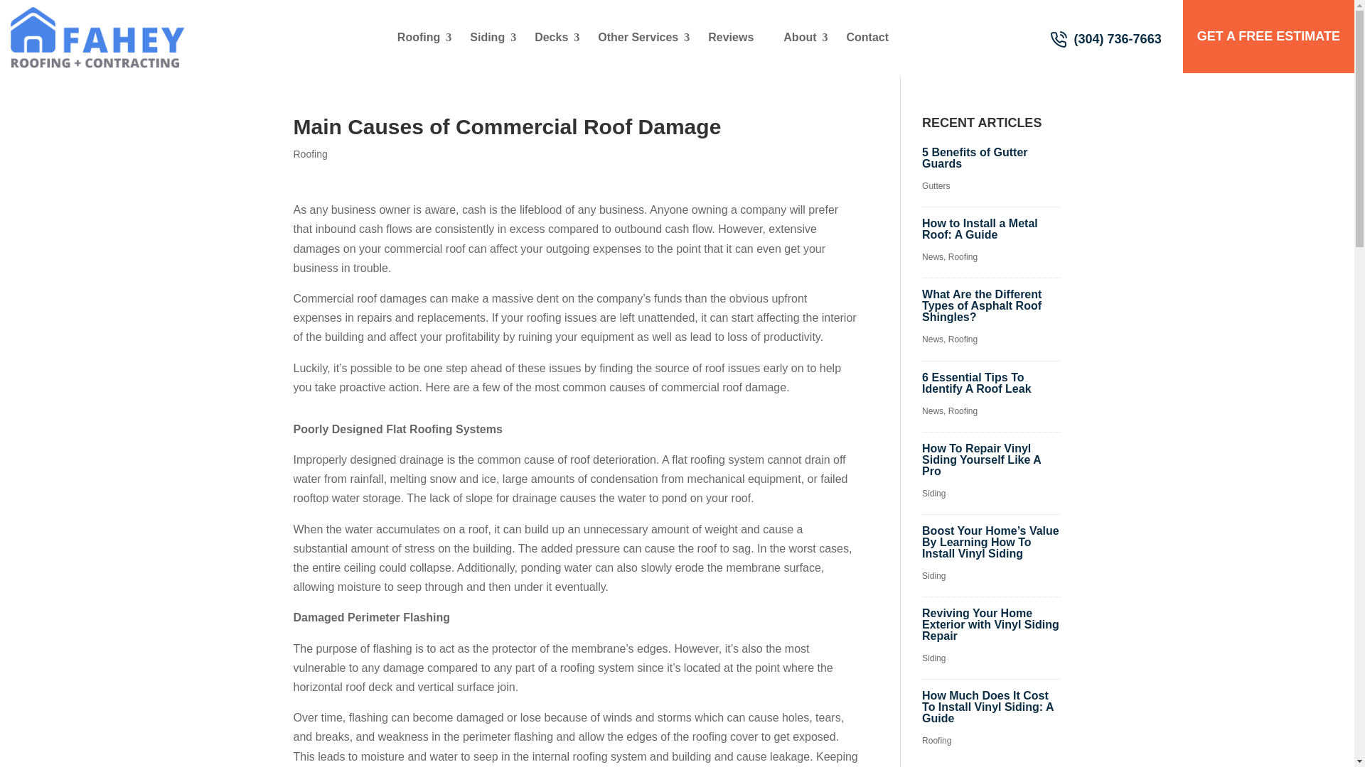  Describe the element at coordinates (867, 37) in the screenshot. I see `Contact` at that location.